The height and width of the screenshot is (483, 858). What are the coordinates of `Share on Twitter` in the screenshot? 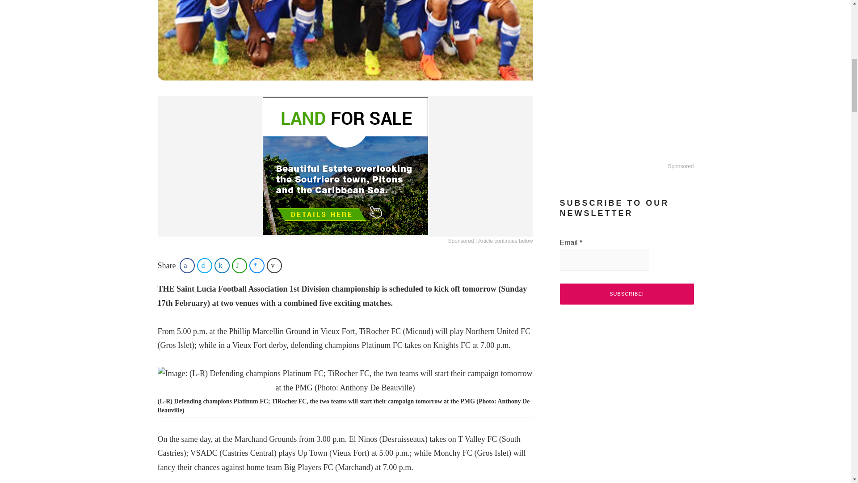 It's located at (205, 266).